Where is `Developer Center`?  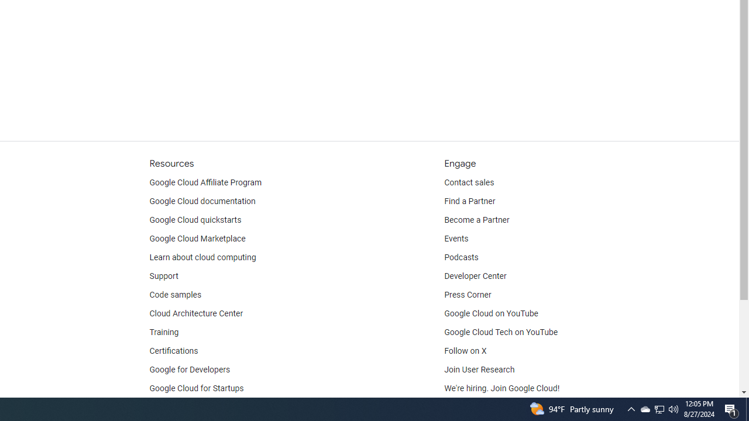
Developer Center is located at coordinates (475, 276).